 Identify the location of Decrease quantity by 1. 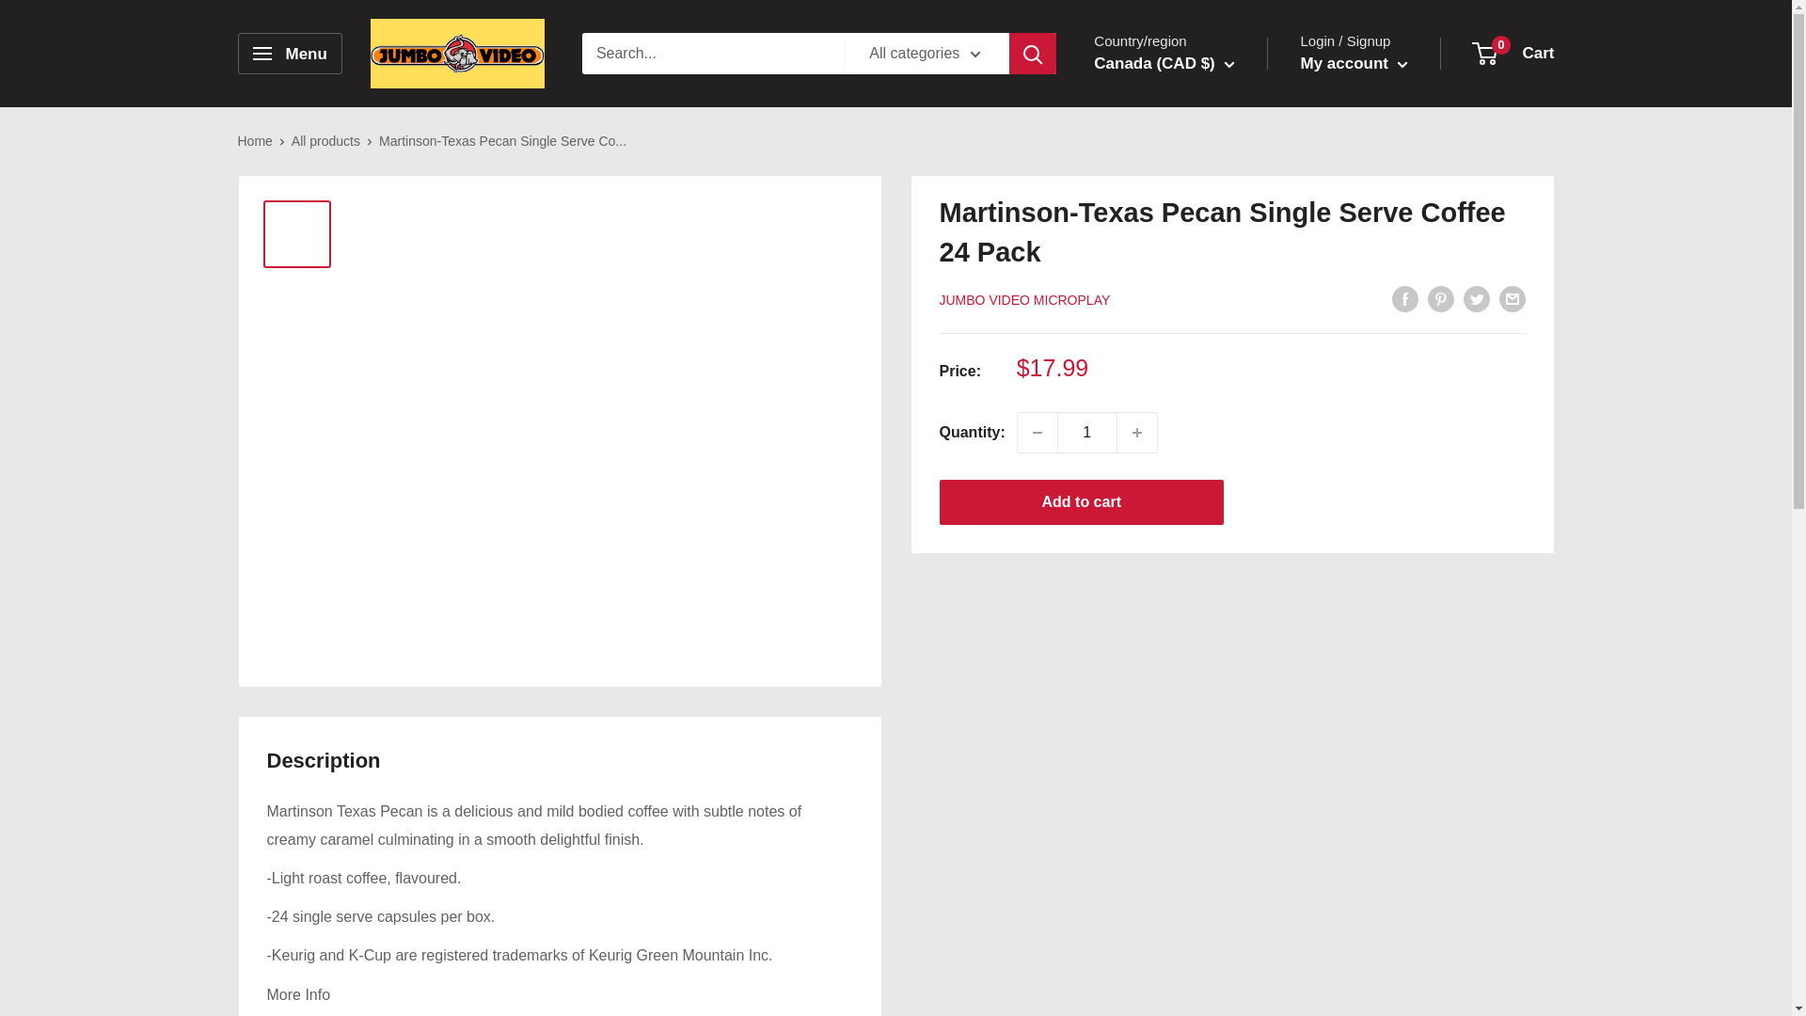
(1037, 432).